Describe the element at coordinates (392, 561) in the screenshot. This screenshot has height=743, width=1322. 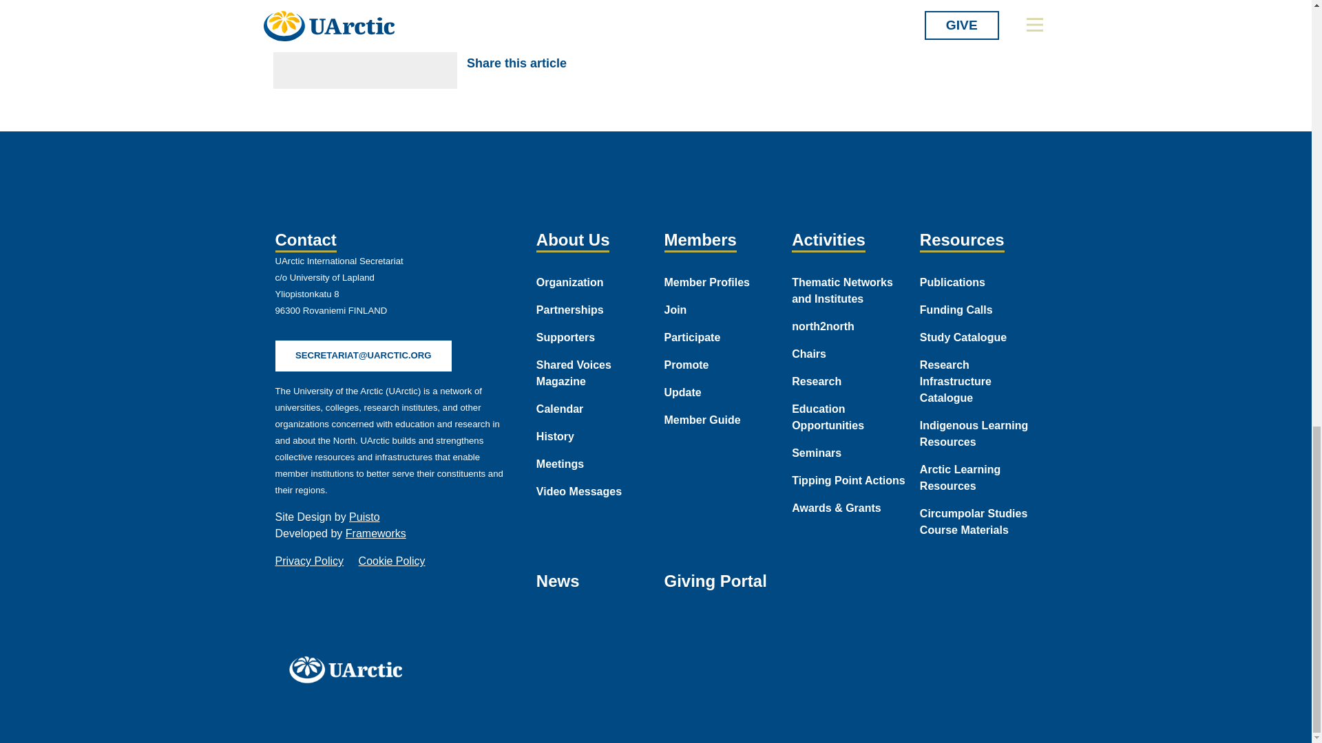
I see `Cookie Policy` at that location.